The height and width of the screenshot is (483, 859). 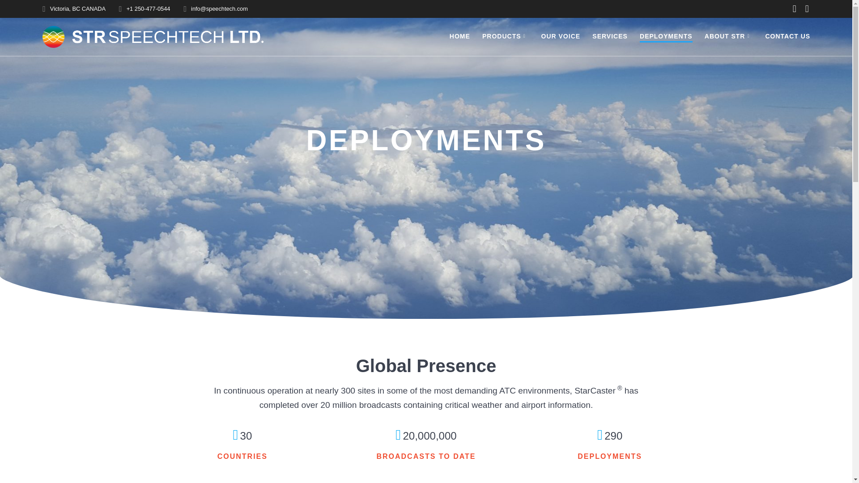 What do you see at coordinates (728, 37) in the screenshot?
I see `ABOUT STR` at bounding box center [728, 37].